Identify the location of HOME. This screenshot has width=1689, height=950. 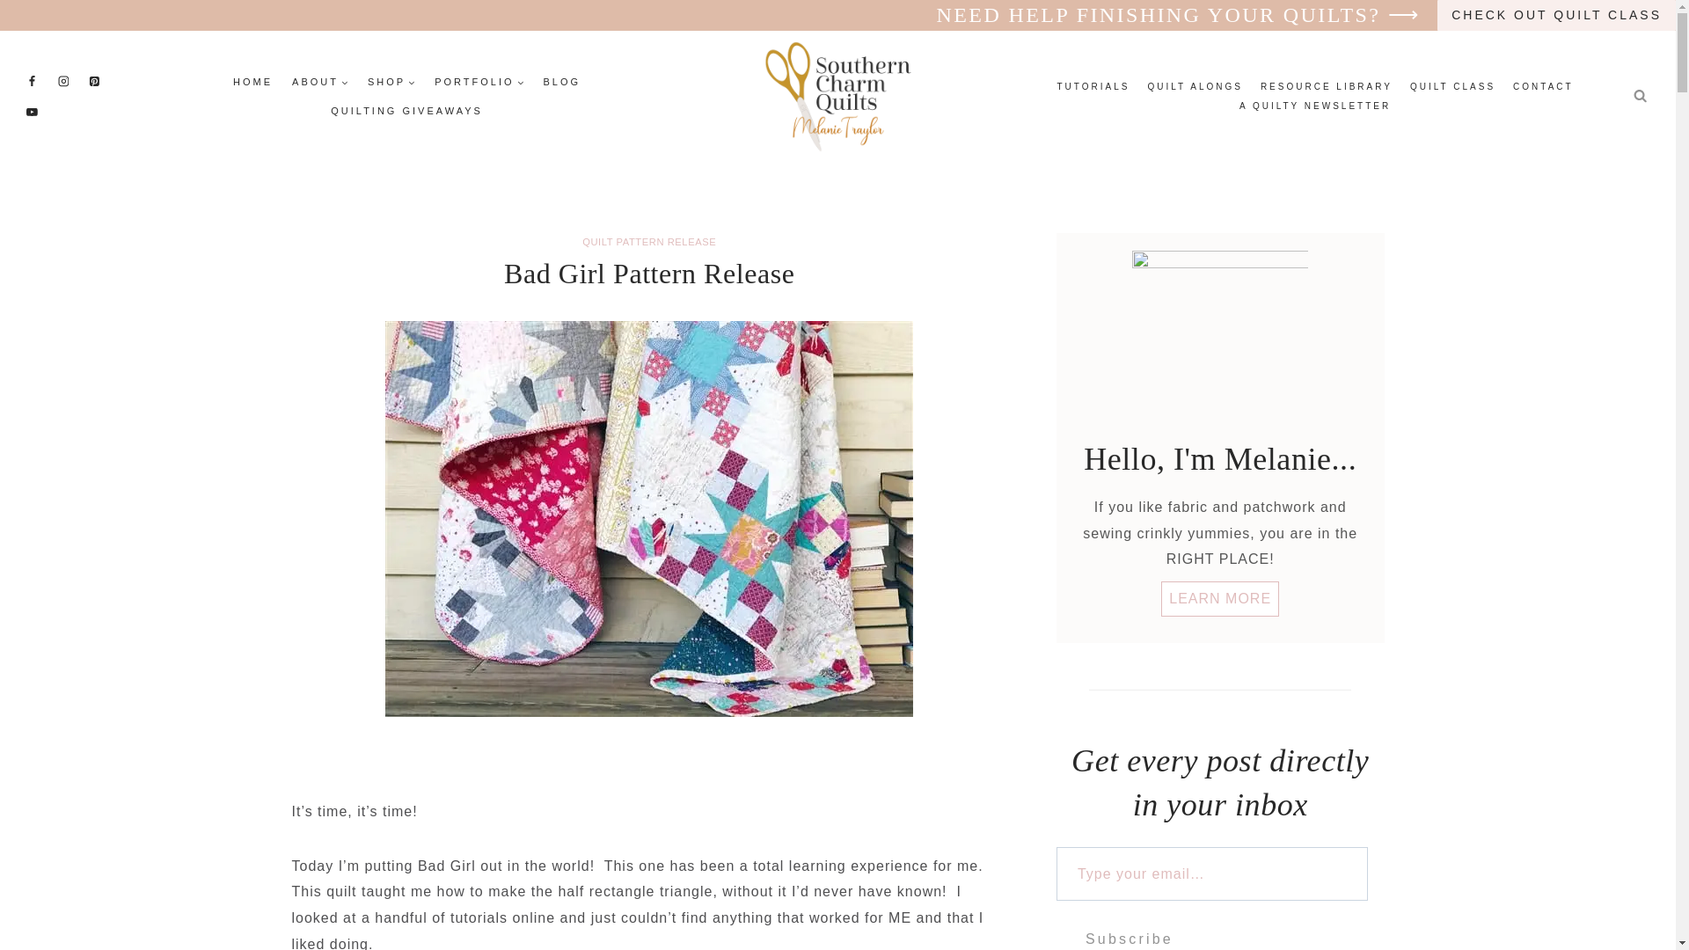
(252, 81).